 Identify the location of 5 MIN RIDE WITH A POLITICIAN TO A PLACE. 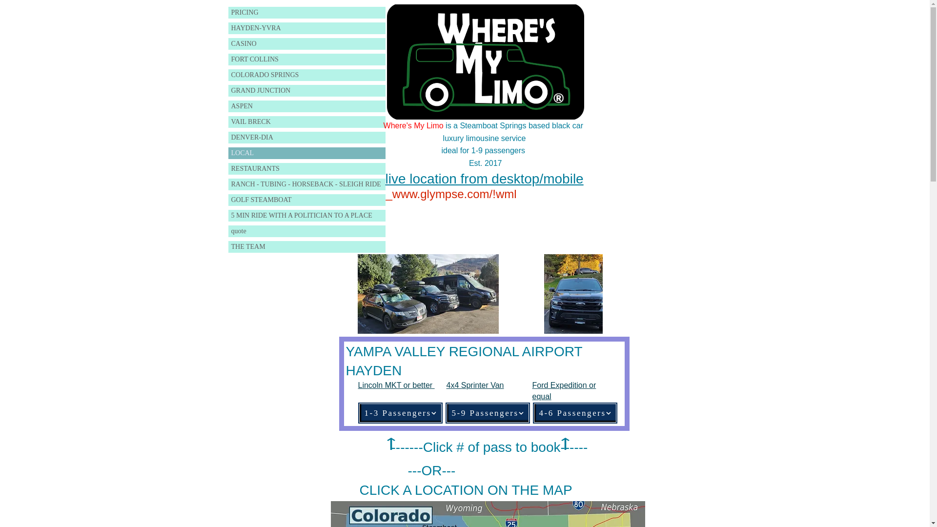
(306, 215).